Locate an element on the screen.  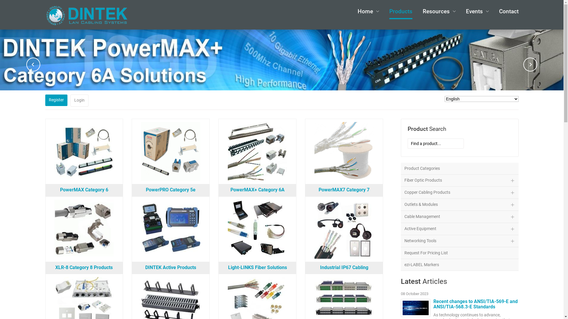
Outlets & Modules is located at coordinates (460, 205).